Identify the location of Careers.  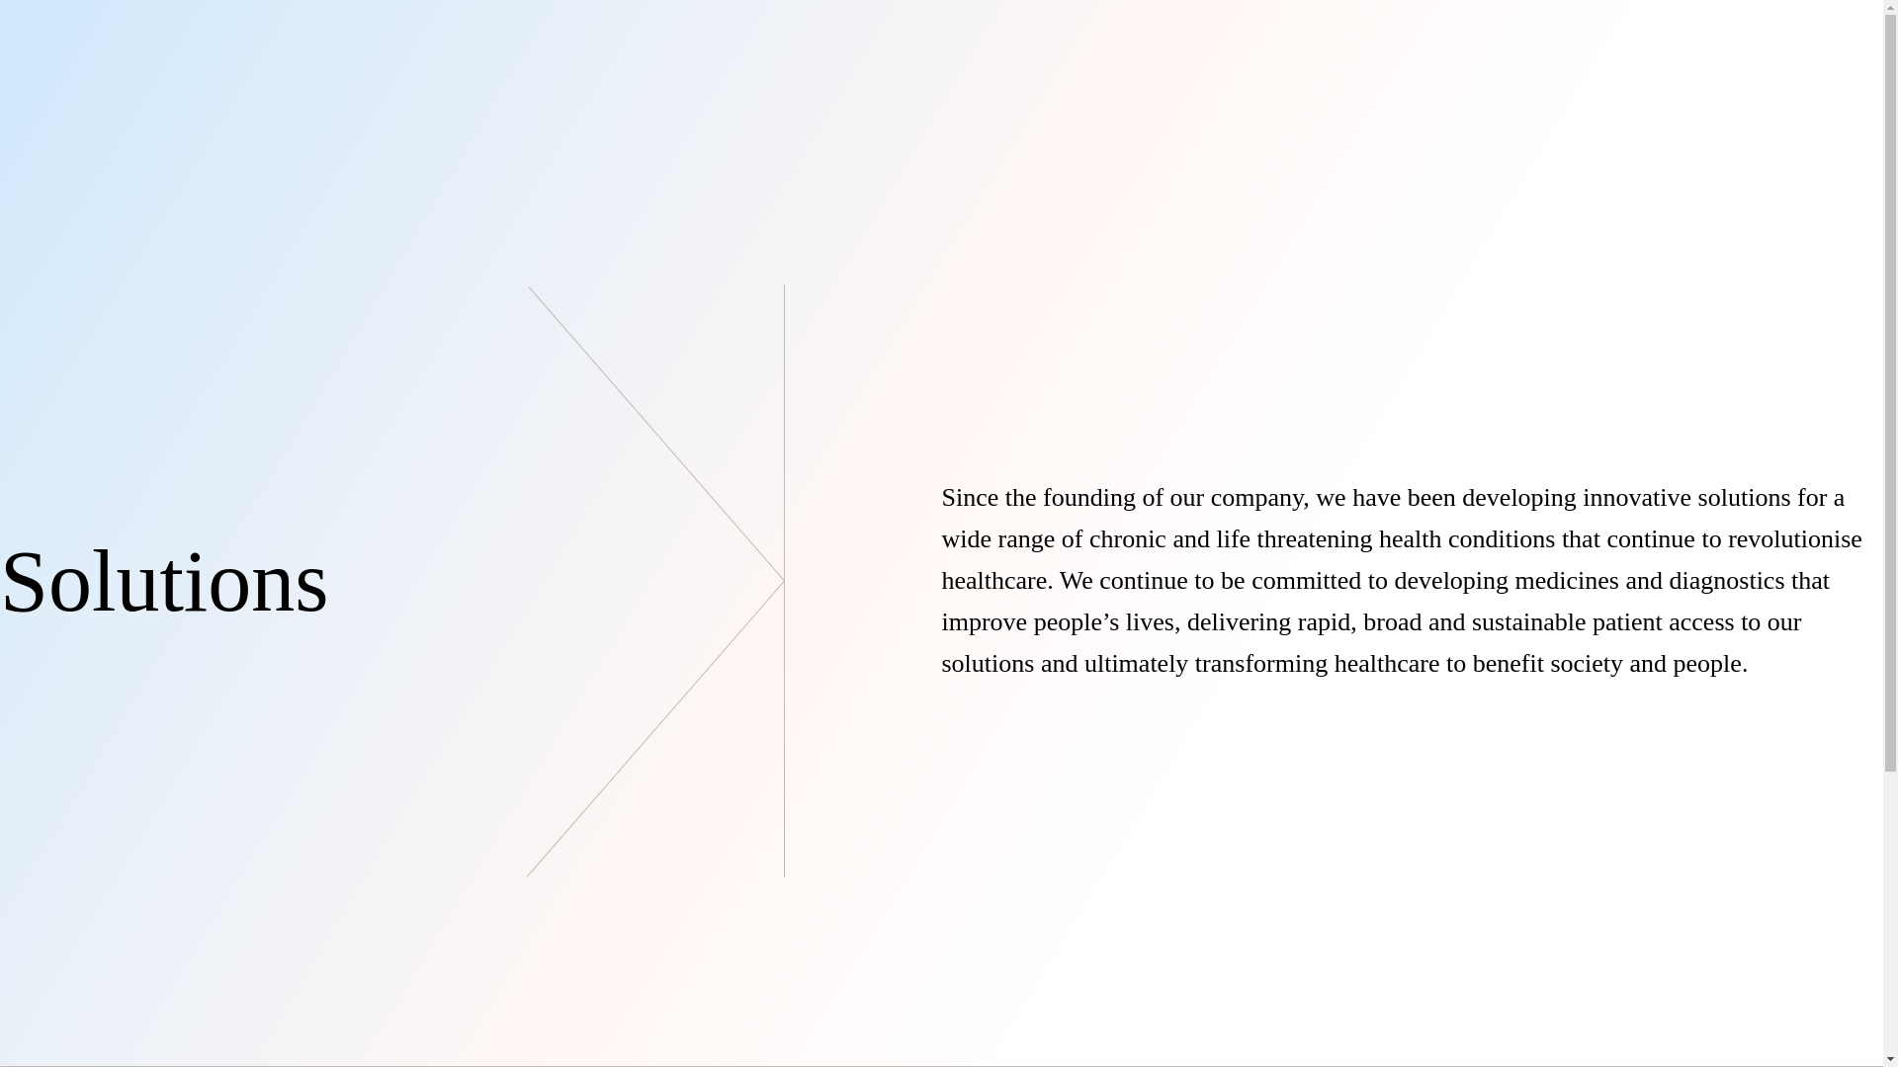
(32, 140).